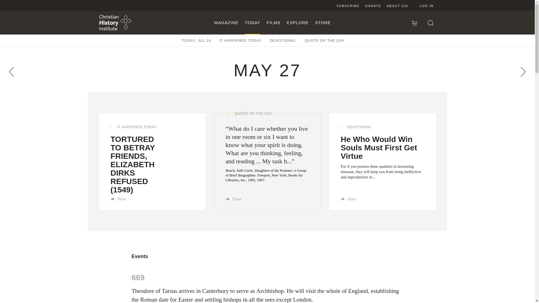 The width and height of the screenshot is (539, 303). I want to click on MAGAZINE, so click(226, 23).